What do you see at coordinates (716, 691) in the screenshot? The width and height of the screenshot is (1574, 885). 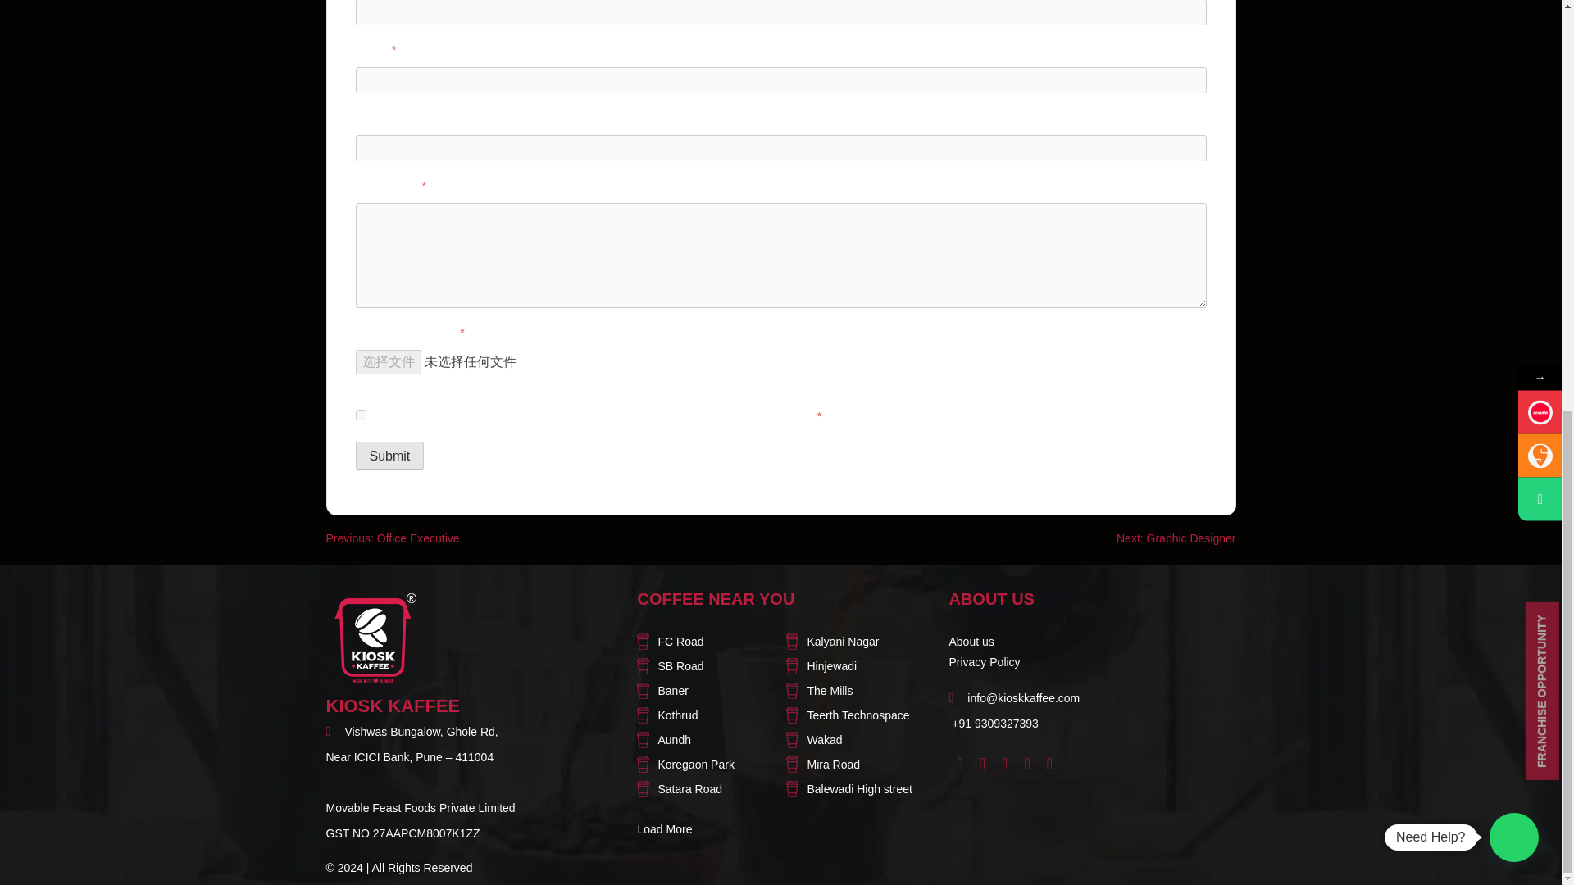 I see `Baner` at bounding box center [716, 691].